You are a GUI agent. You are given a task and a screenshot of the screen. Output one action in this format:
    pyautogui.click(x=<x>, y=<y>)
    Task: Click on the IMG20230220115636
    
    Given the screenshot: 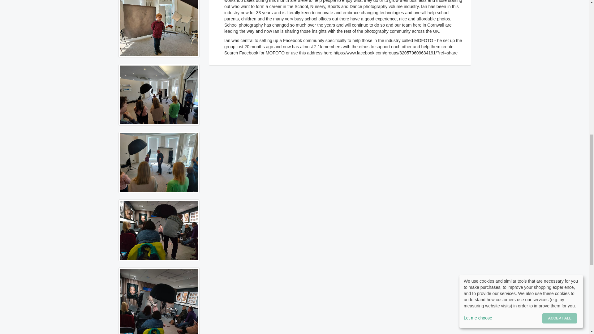 What is the action you would take?
    pyautogui.click(x=159, y=95)
    